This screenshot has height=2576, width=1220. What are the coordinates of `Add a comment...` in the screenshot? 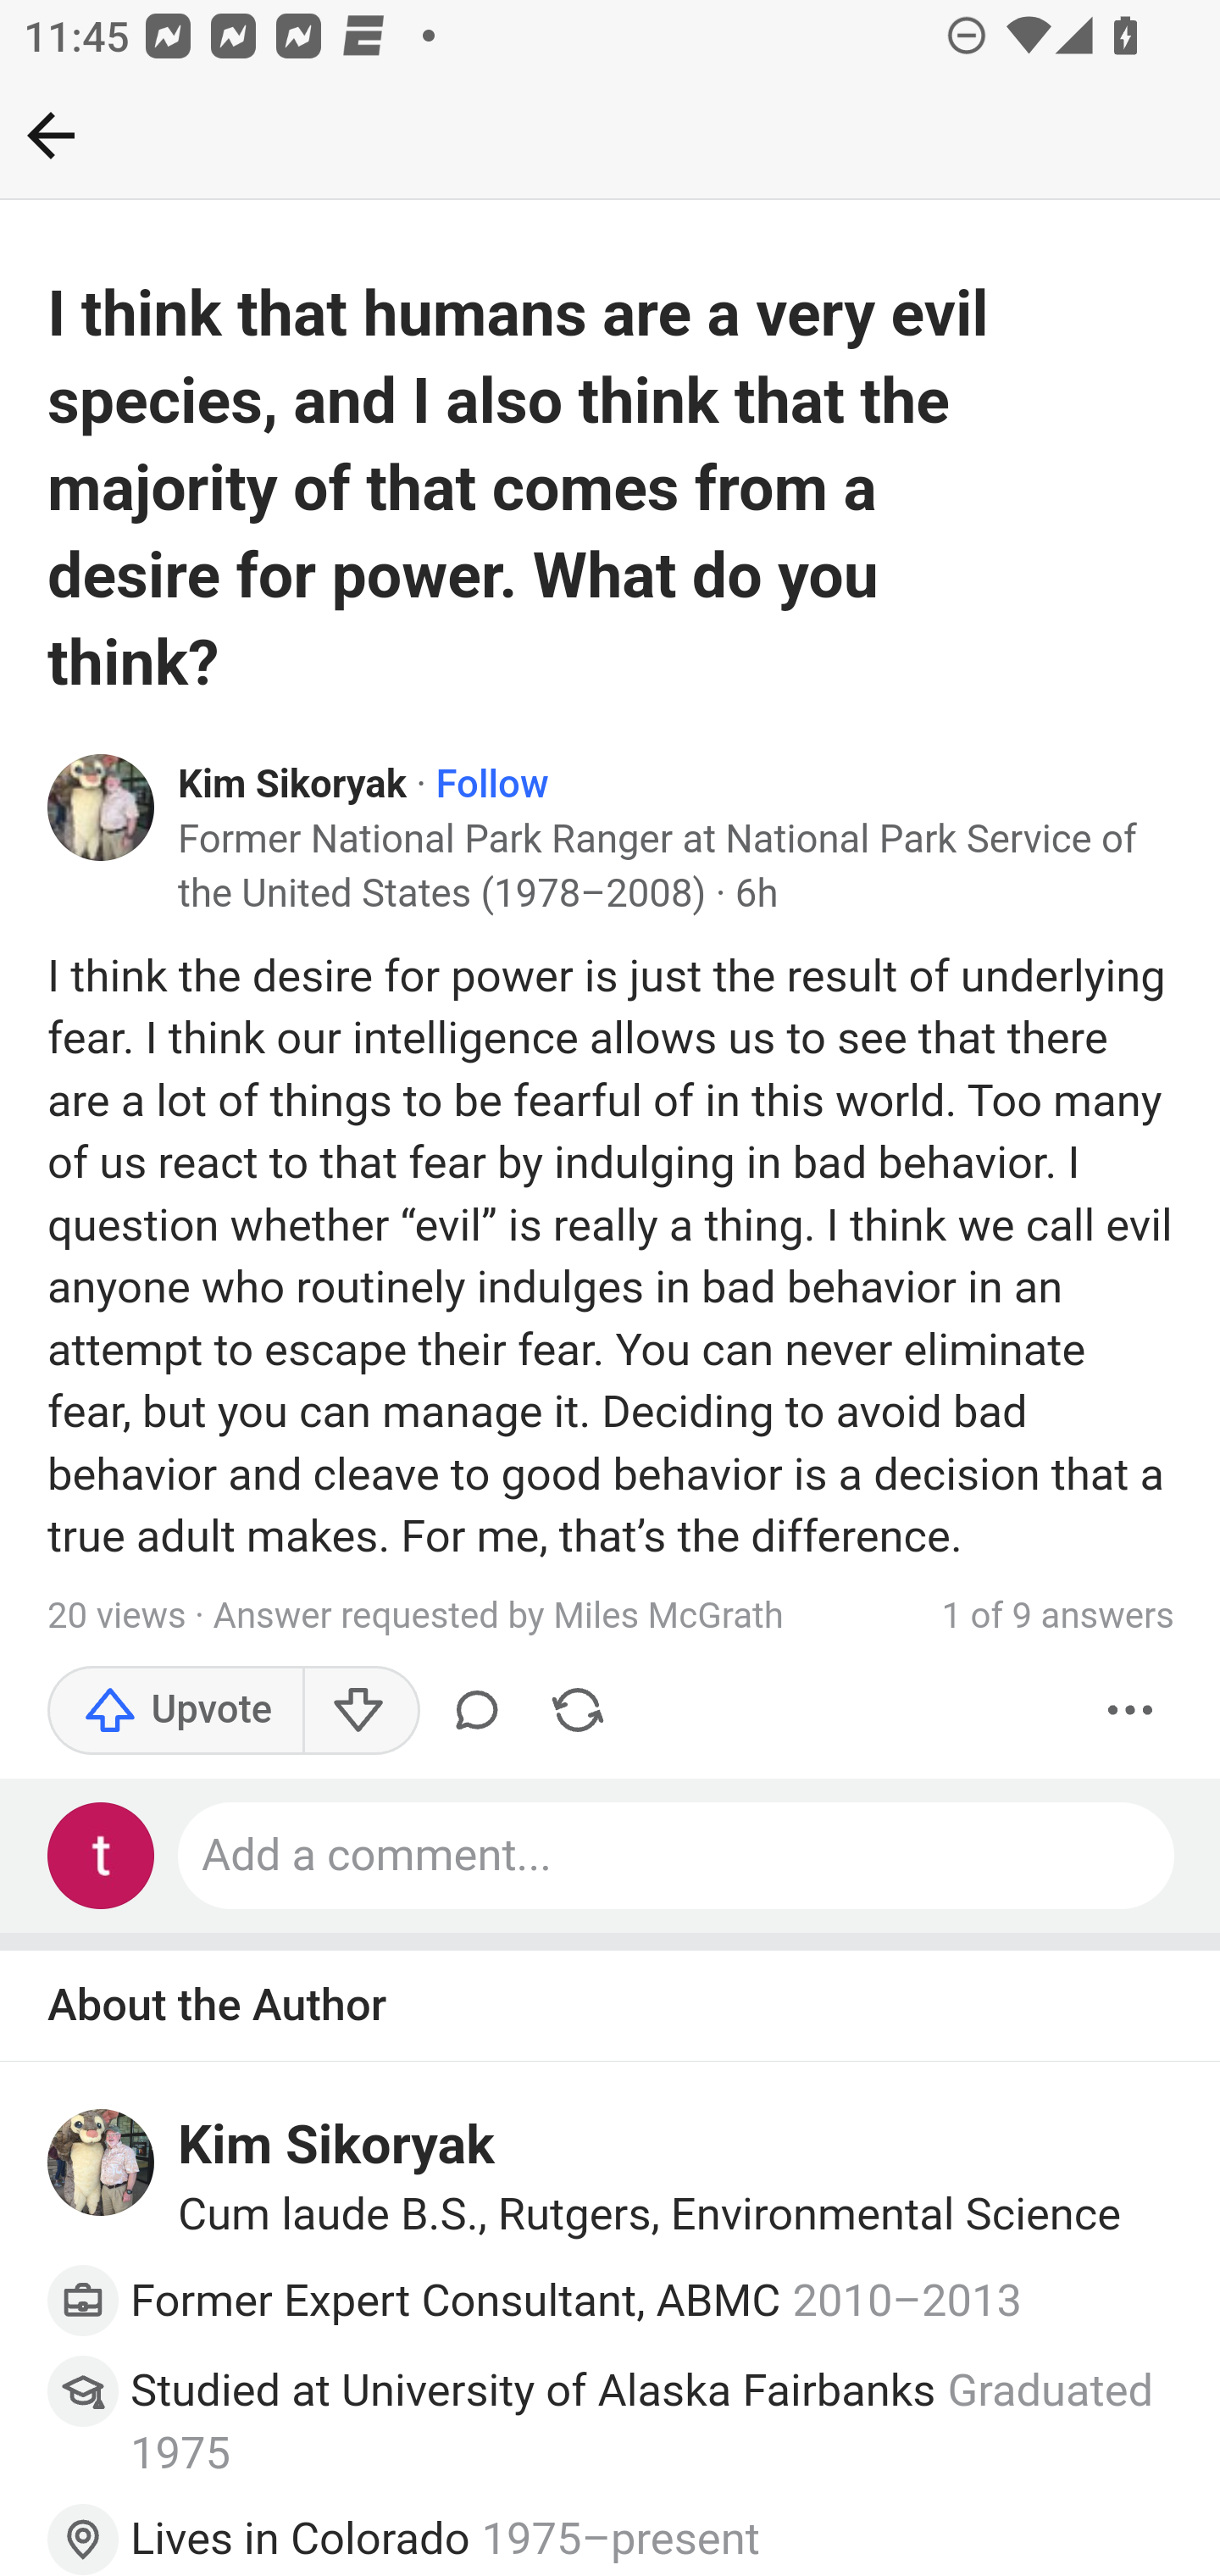 It's located at (678, 1856).